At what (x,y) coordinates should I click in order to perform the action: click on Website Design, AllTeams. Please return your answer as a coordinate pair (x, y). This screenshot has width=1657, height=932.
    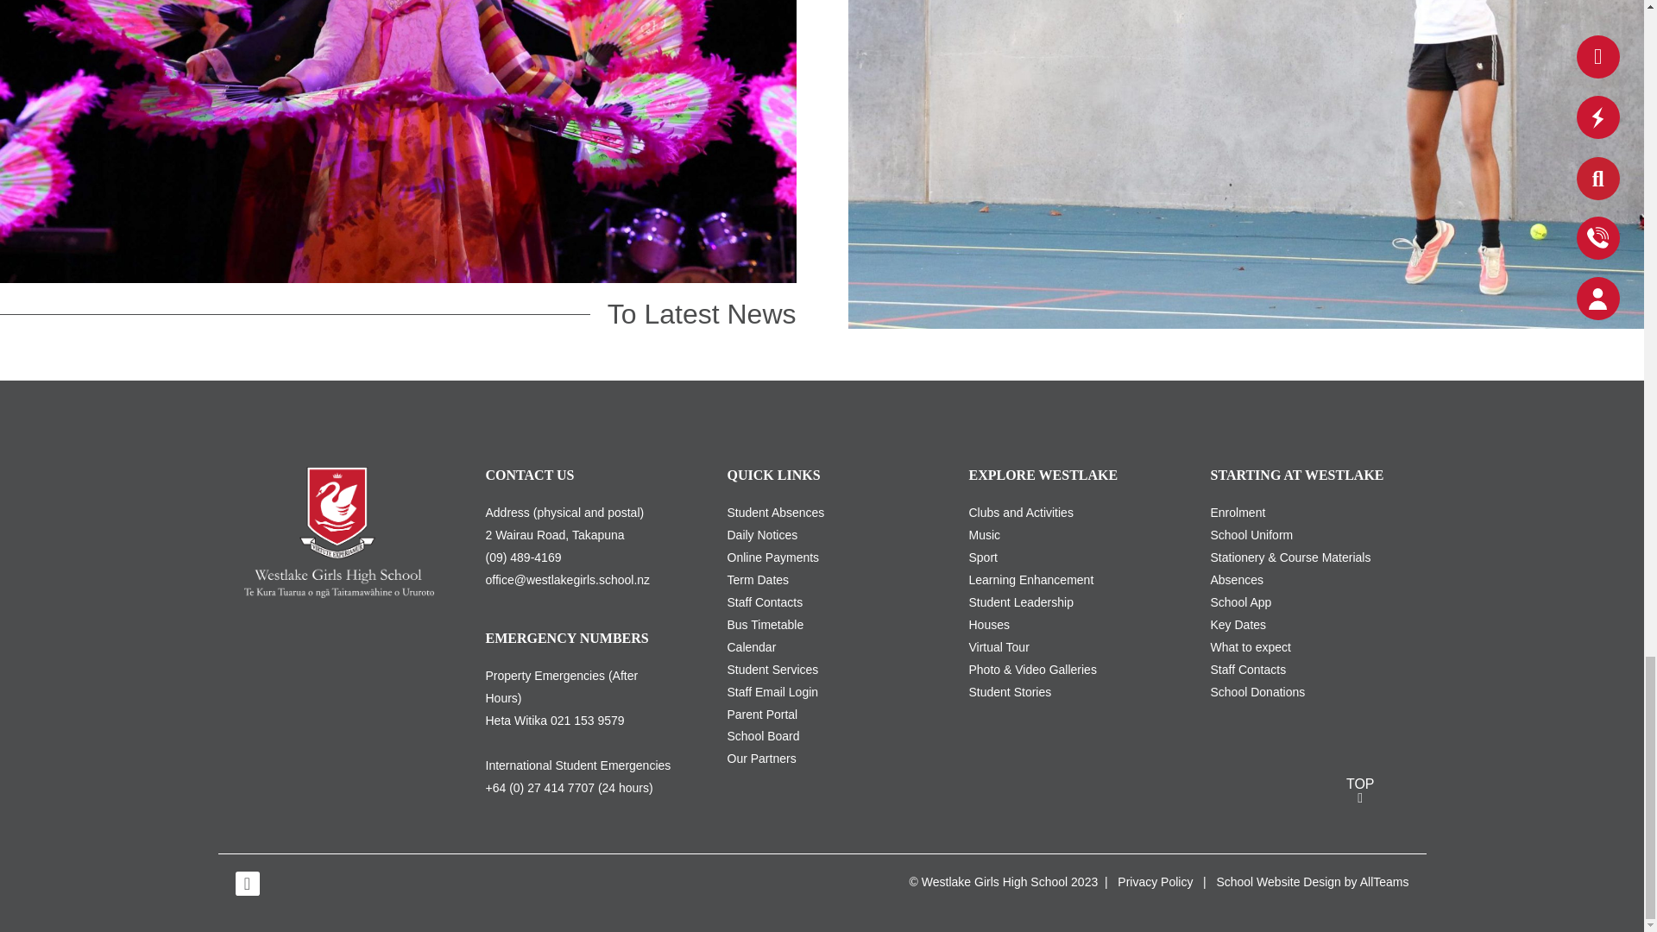
    Looking at the image, I should click on (1384, 882).